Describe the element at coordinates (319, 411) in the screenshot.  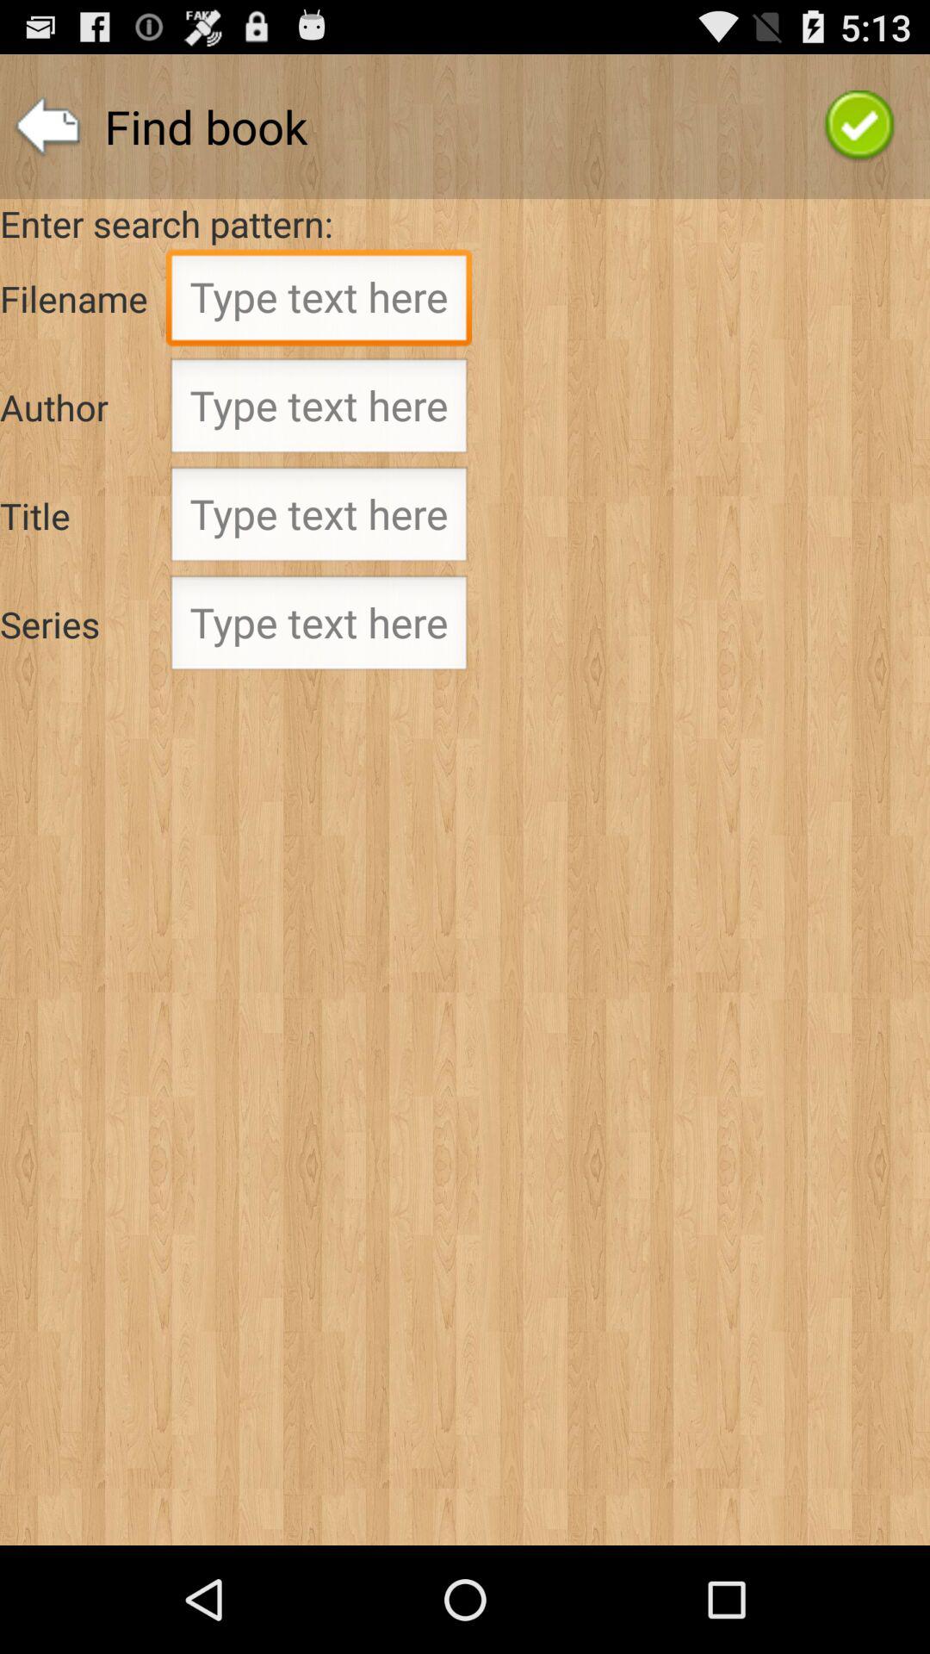
I see `find by author` at that location.